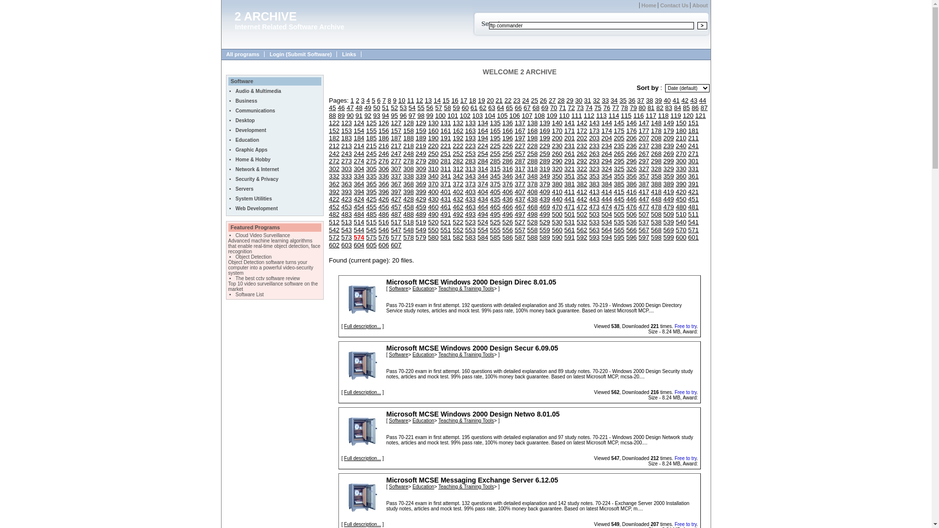 The width and height of the screenshot is (939, 528). Describe the element at coordinates (669, 192) in the screenshot. I see `419` at that location.